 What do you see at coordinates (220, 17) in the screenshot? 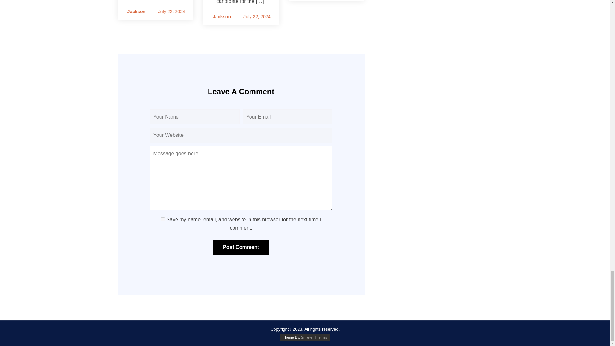
I see `Jackson` at bounding box center [220, 17].